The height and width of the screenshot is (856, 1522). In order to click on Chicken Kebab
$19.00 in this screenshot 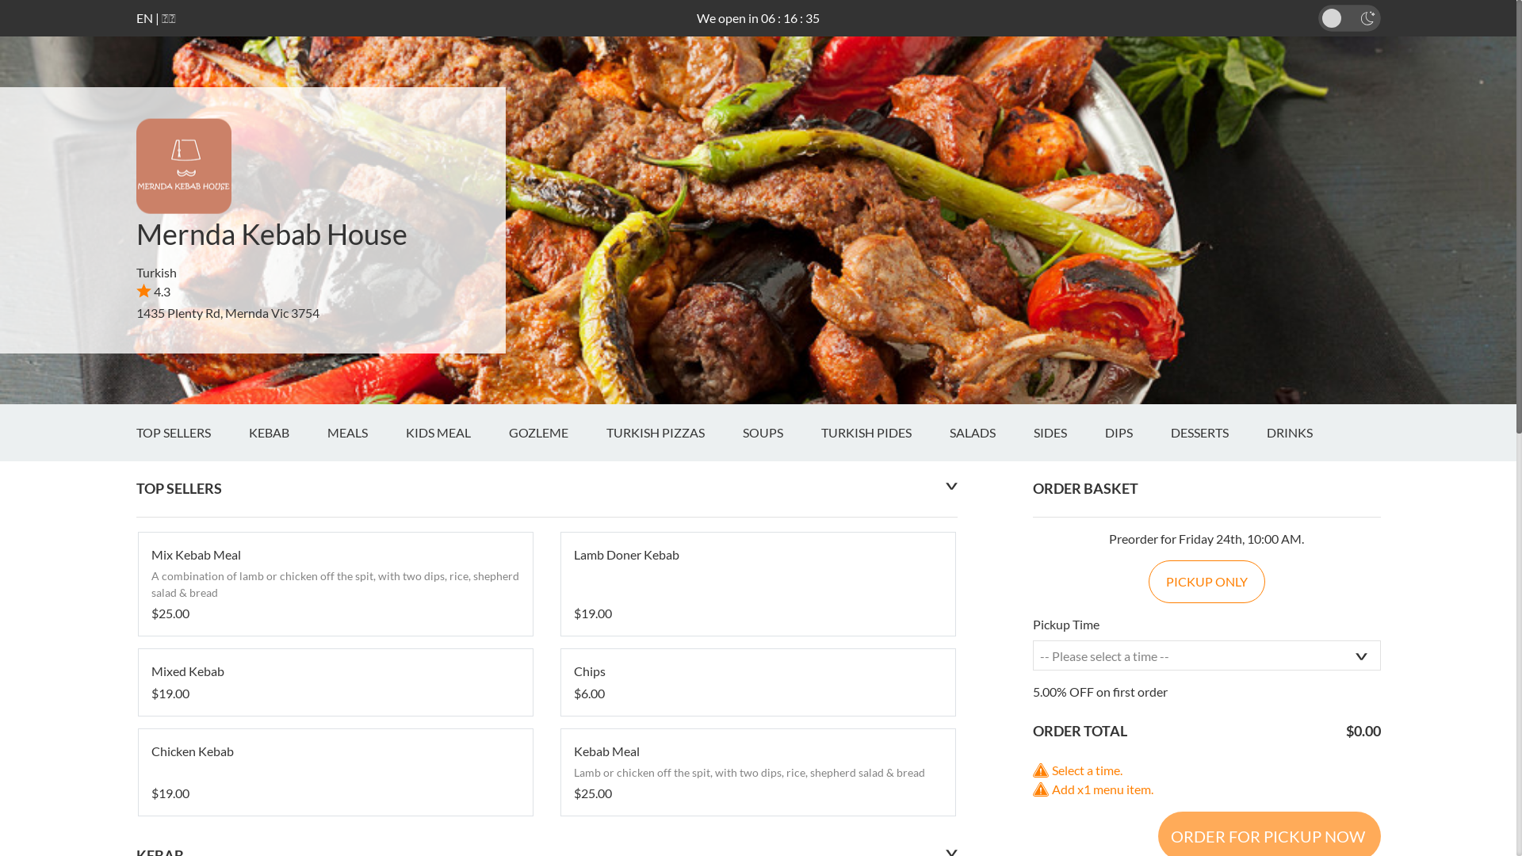, I will do `click(335, 772)`.